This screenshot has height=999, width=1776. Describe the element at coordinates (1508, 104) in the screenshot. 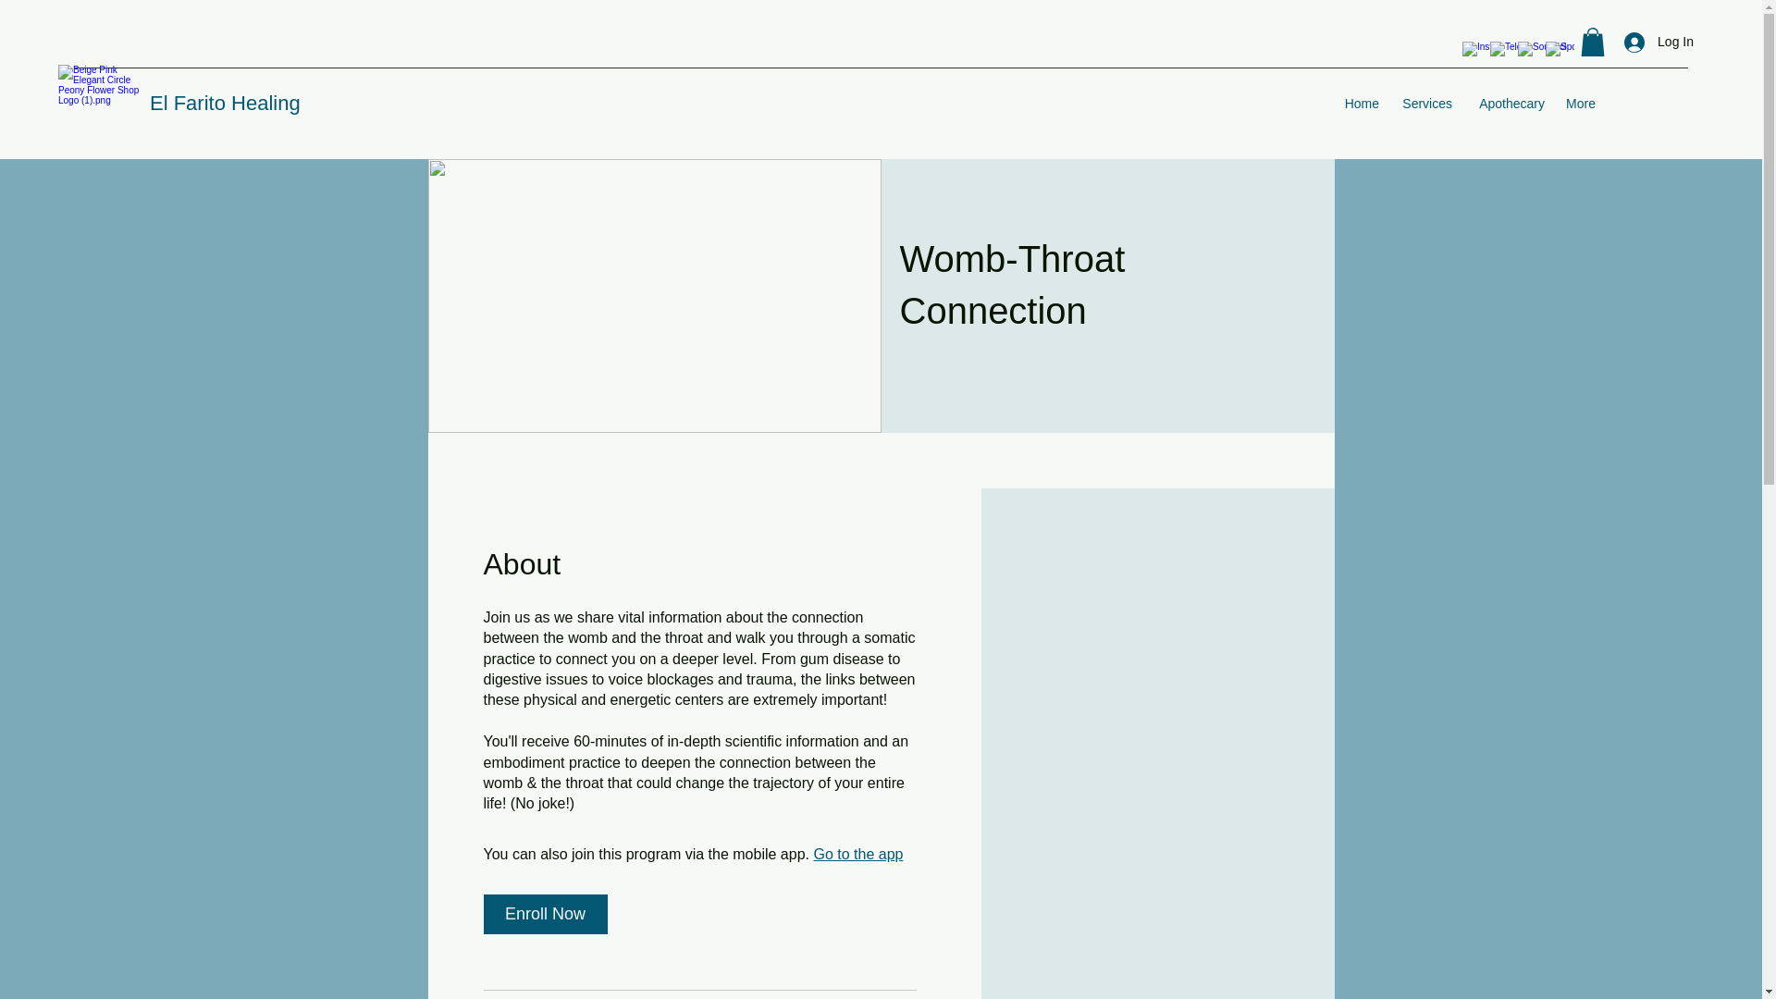

I see `Apothecary` at that location.